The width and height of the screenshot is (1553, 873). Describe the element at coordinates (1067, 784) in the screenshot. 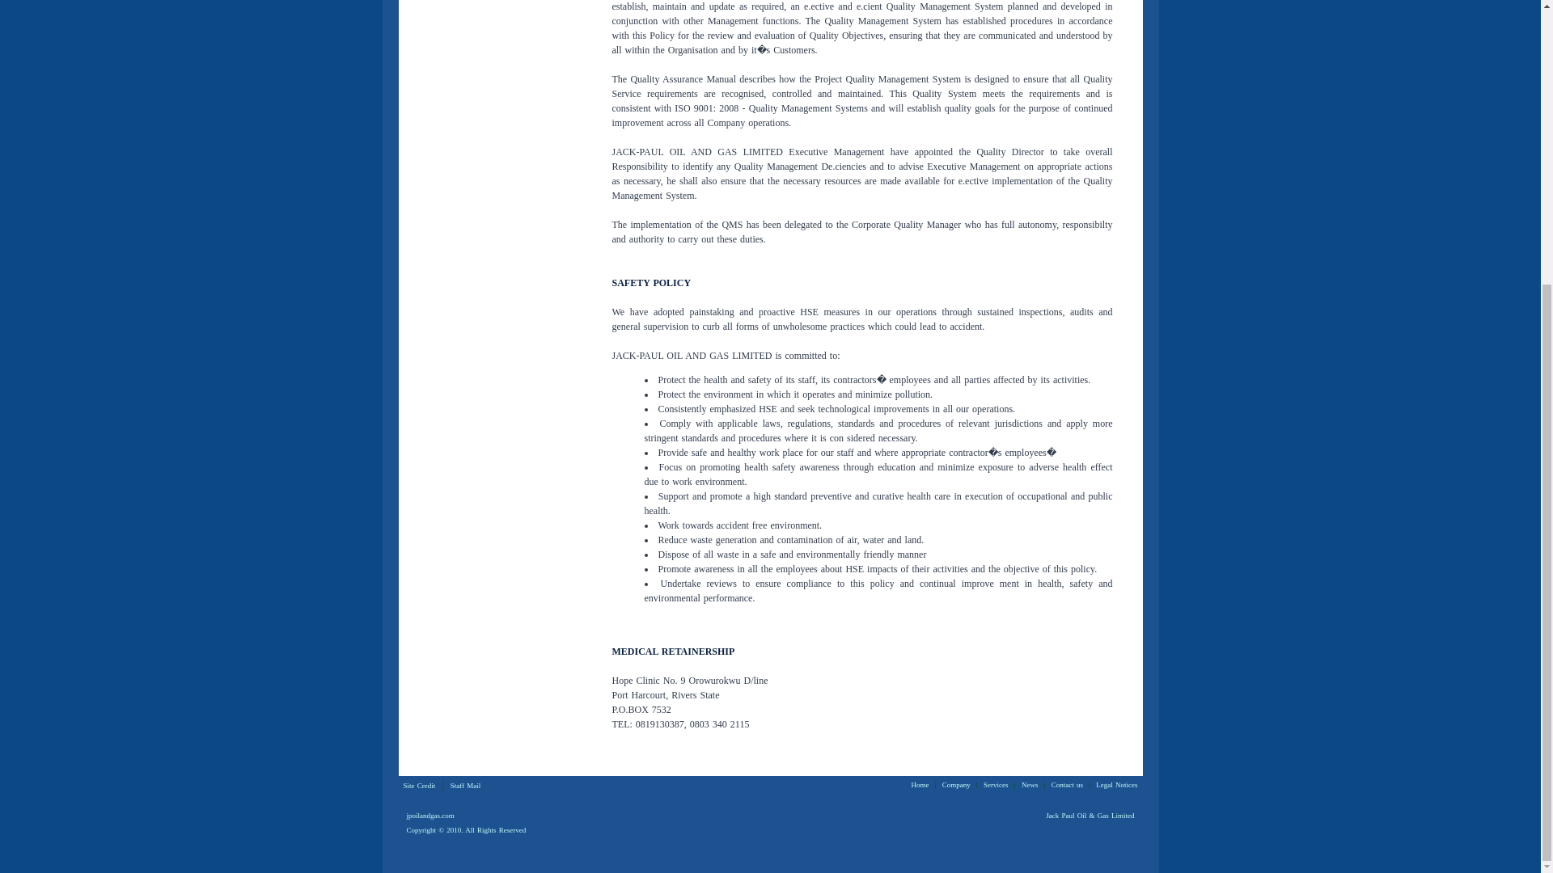

I see `Contact us` at that location.